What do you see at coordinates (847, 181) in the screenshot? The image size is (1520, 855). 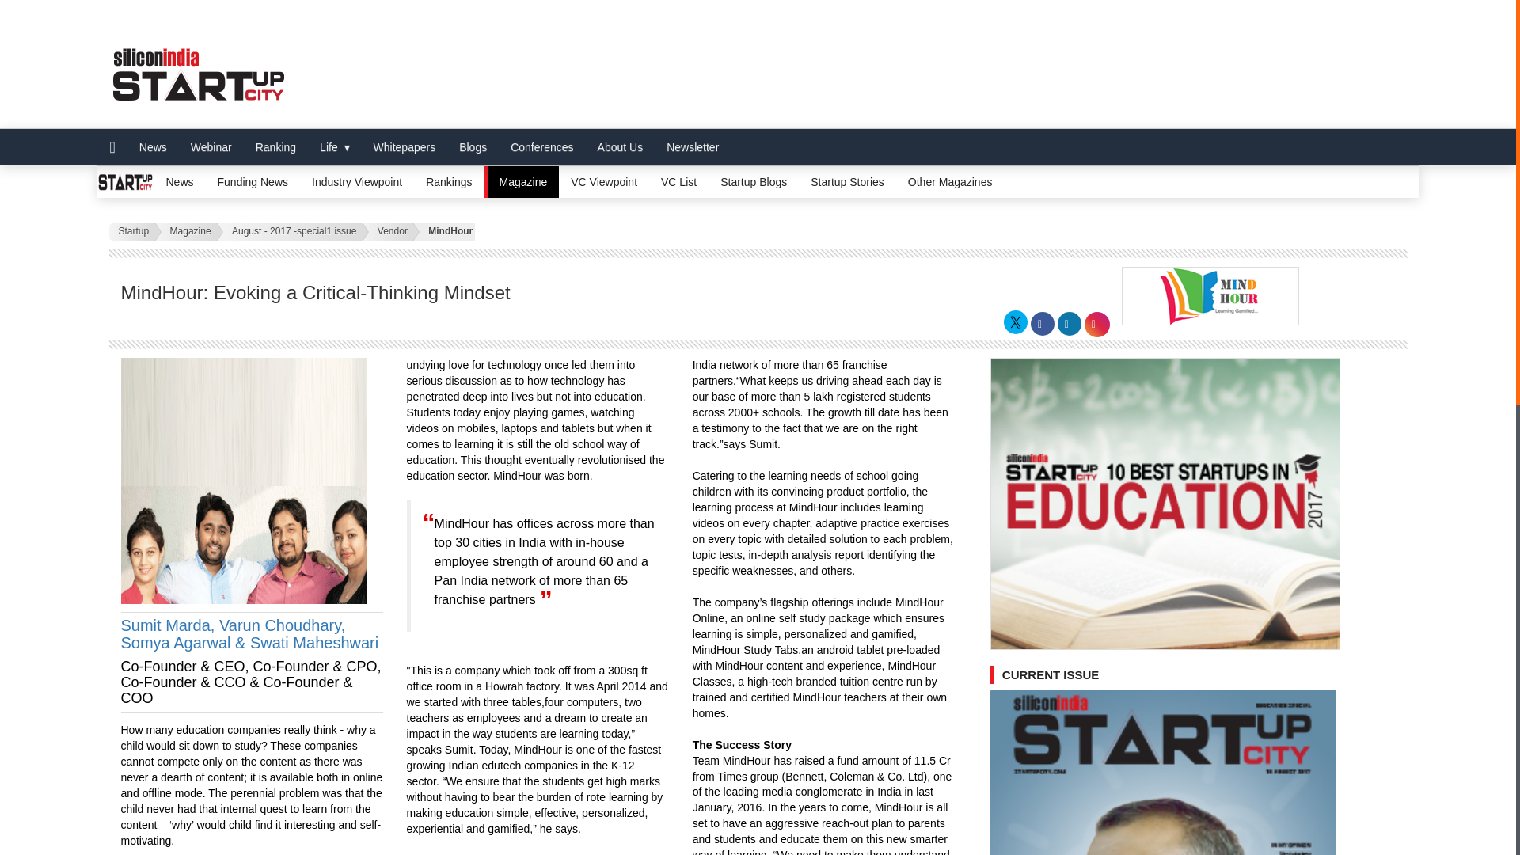 I see `Startup Stories` at bounding box center [847, 181].